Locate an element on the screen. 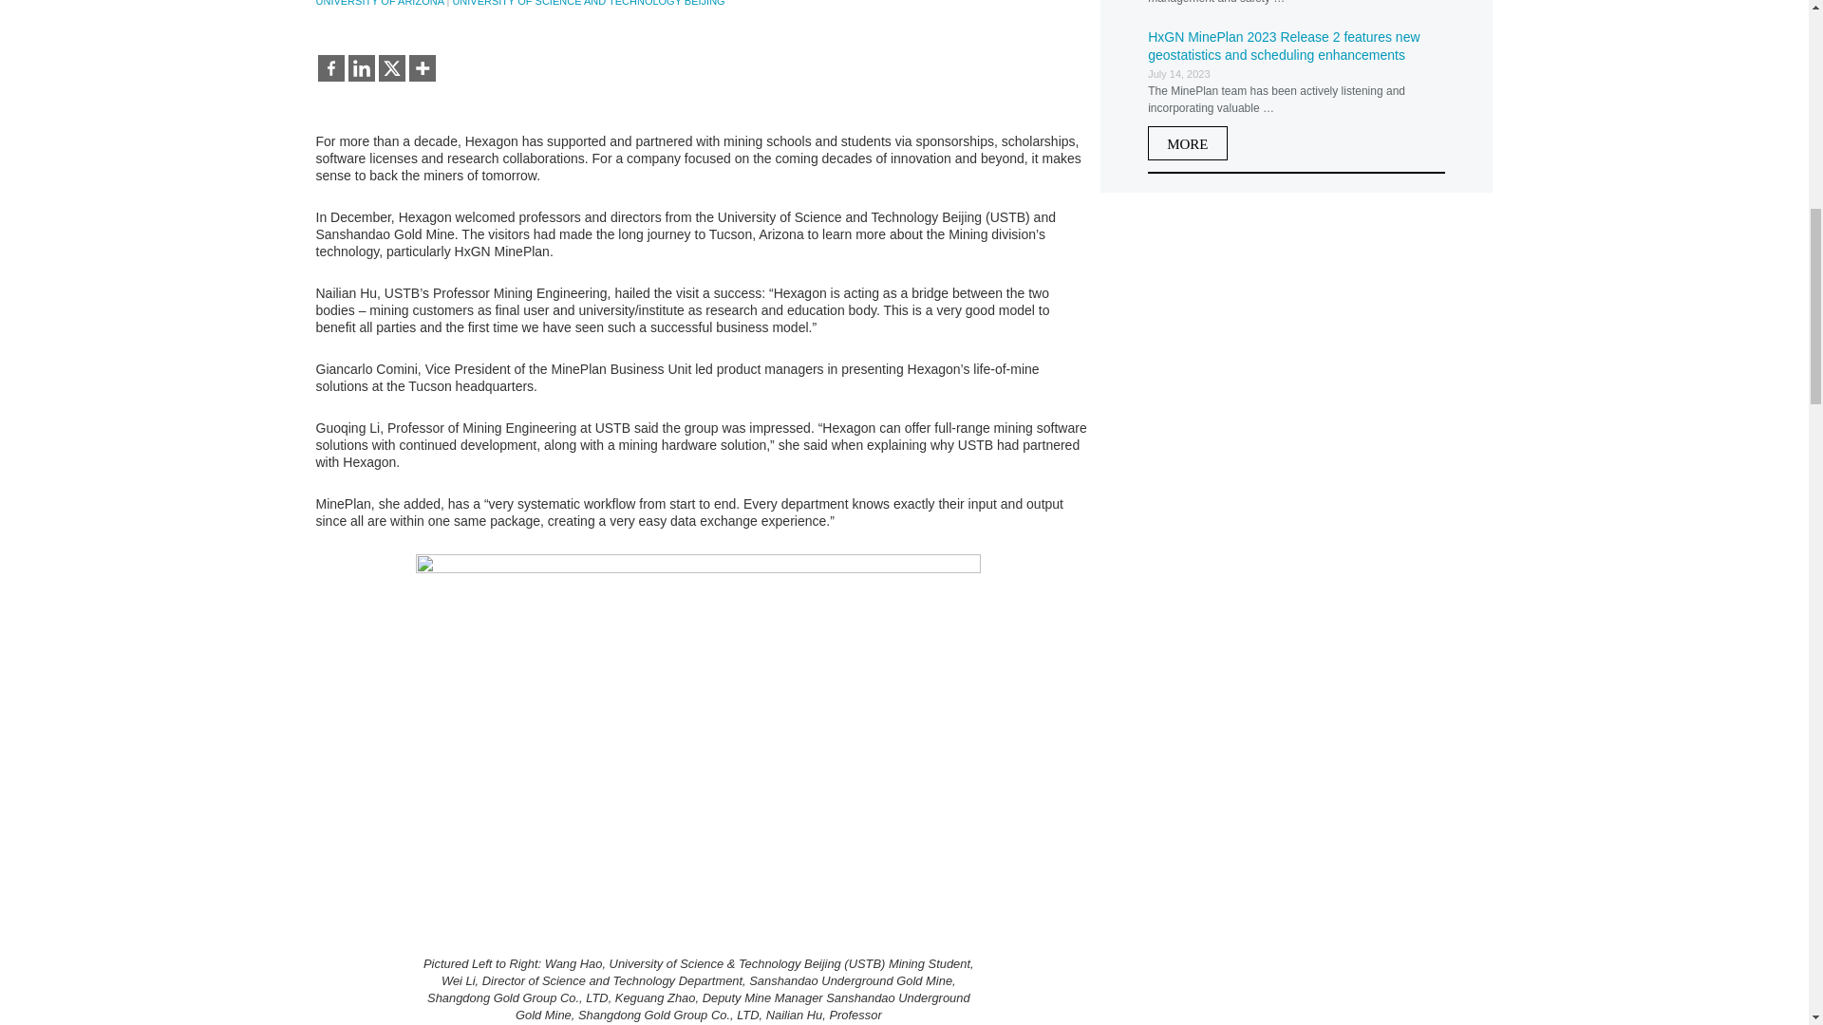  More is located at coordinates (422, 68).